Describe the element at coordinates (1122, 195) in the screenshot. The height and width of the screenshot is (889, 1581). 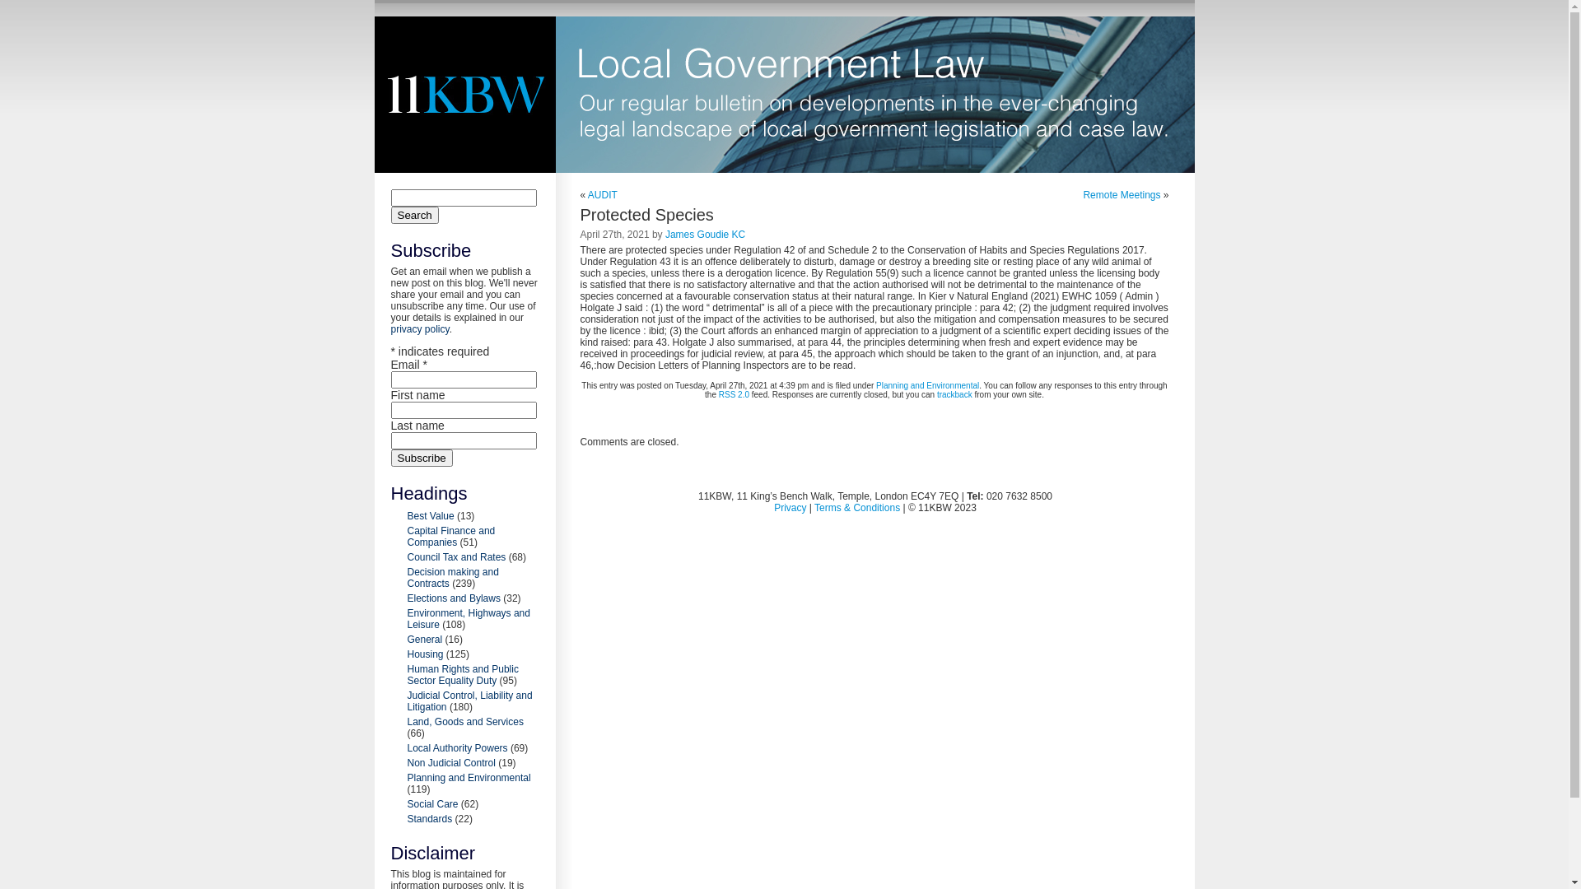
I see `Remote Meetings` at that location.